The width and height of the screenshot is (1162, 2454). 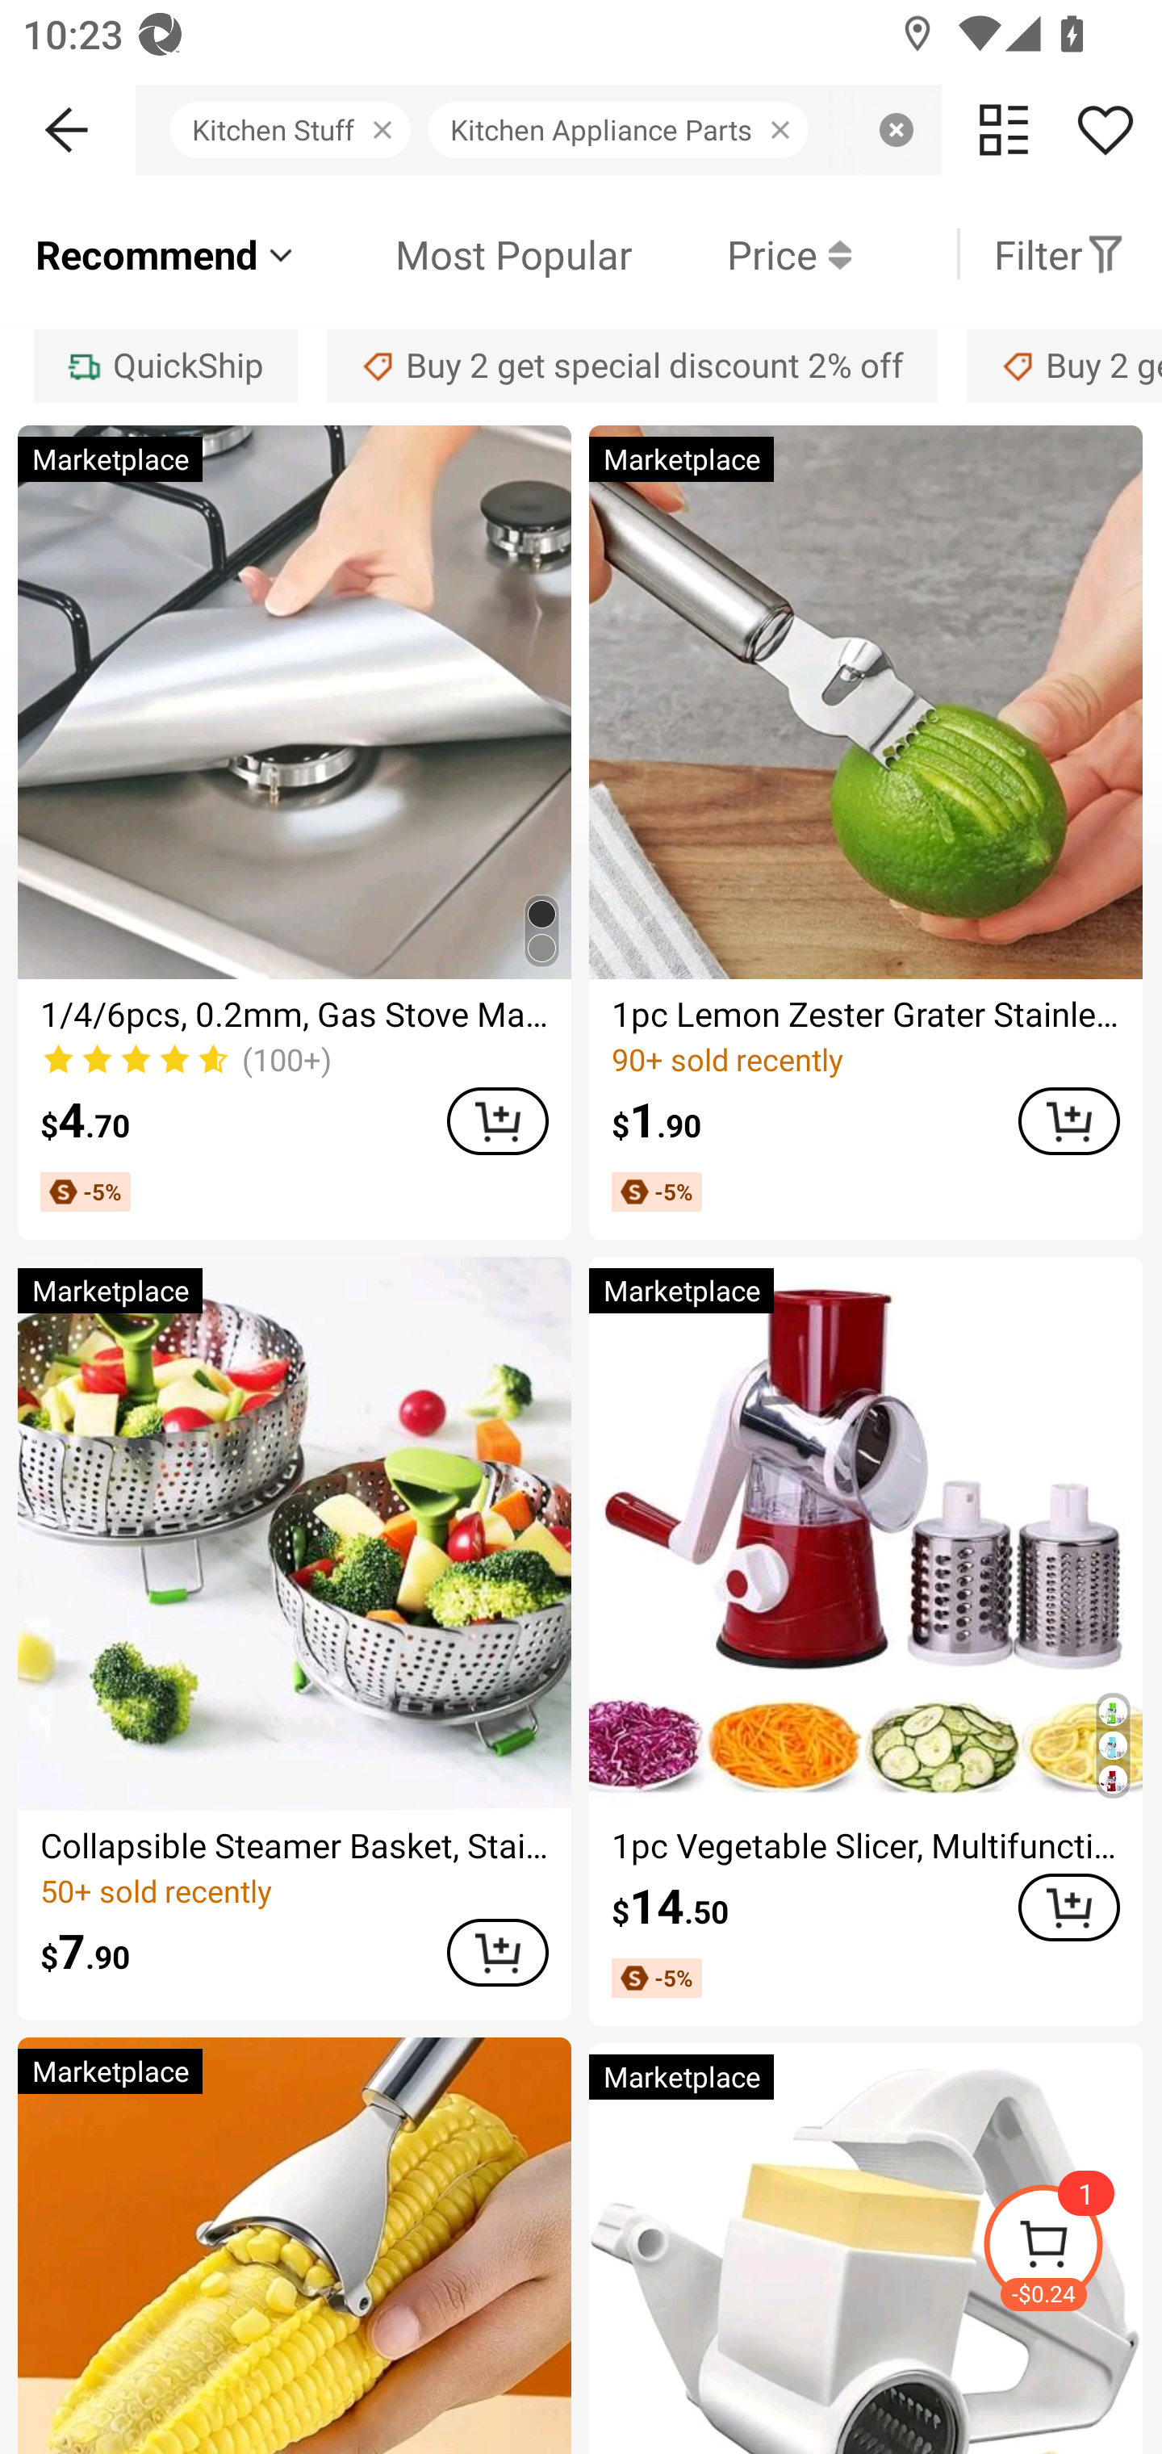 I want to click on Buy 2 get special discount 2% off, so click(x=632, y=365).